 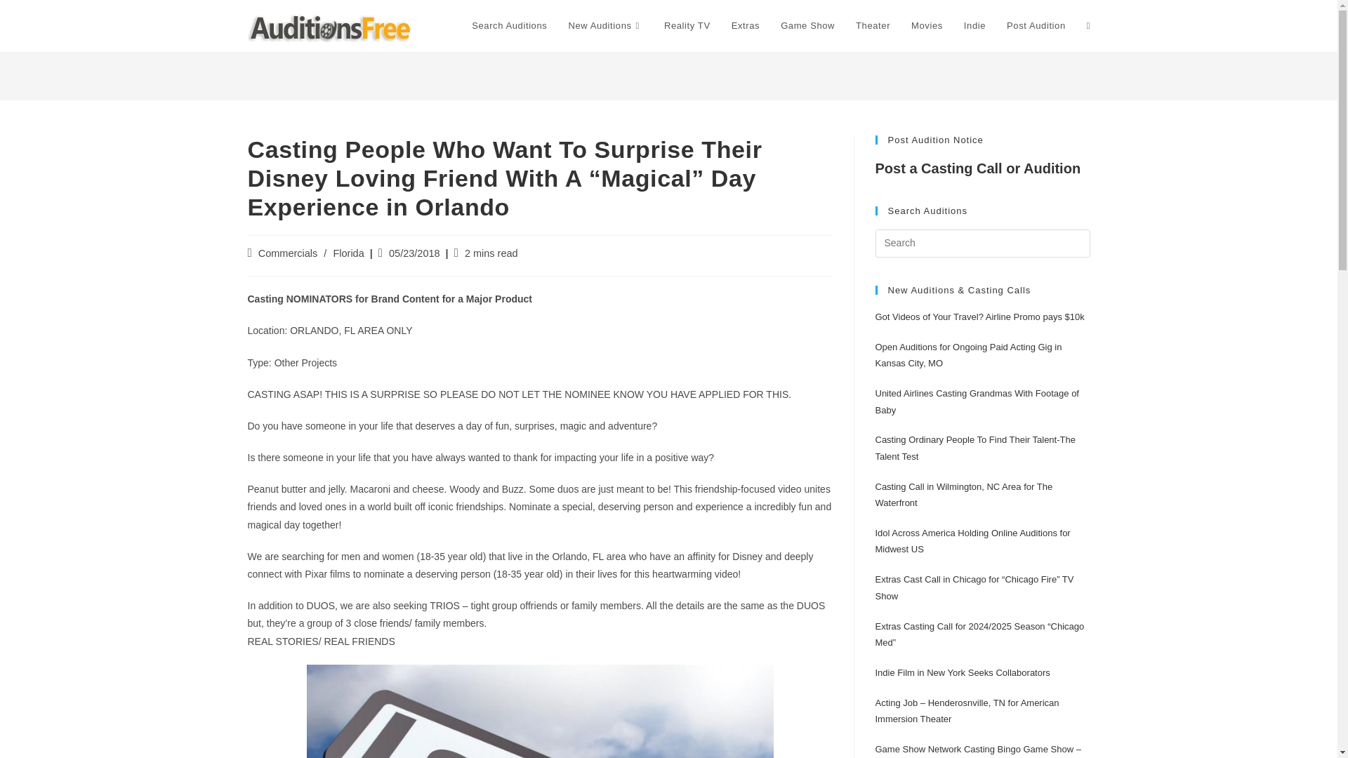 What do you see at coordinates (1036, 26) in the screenshot?
I see `Post Audition` at bounding box center [1036, 26].